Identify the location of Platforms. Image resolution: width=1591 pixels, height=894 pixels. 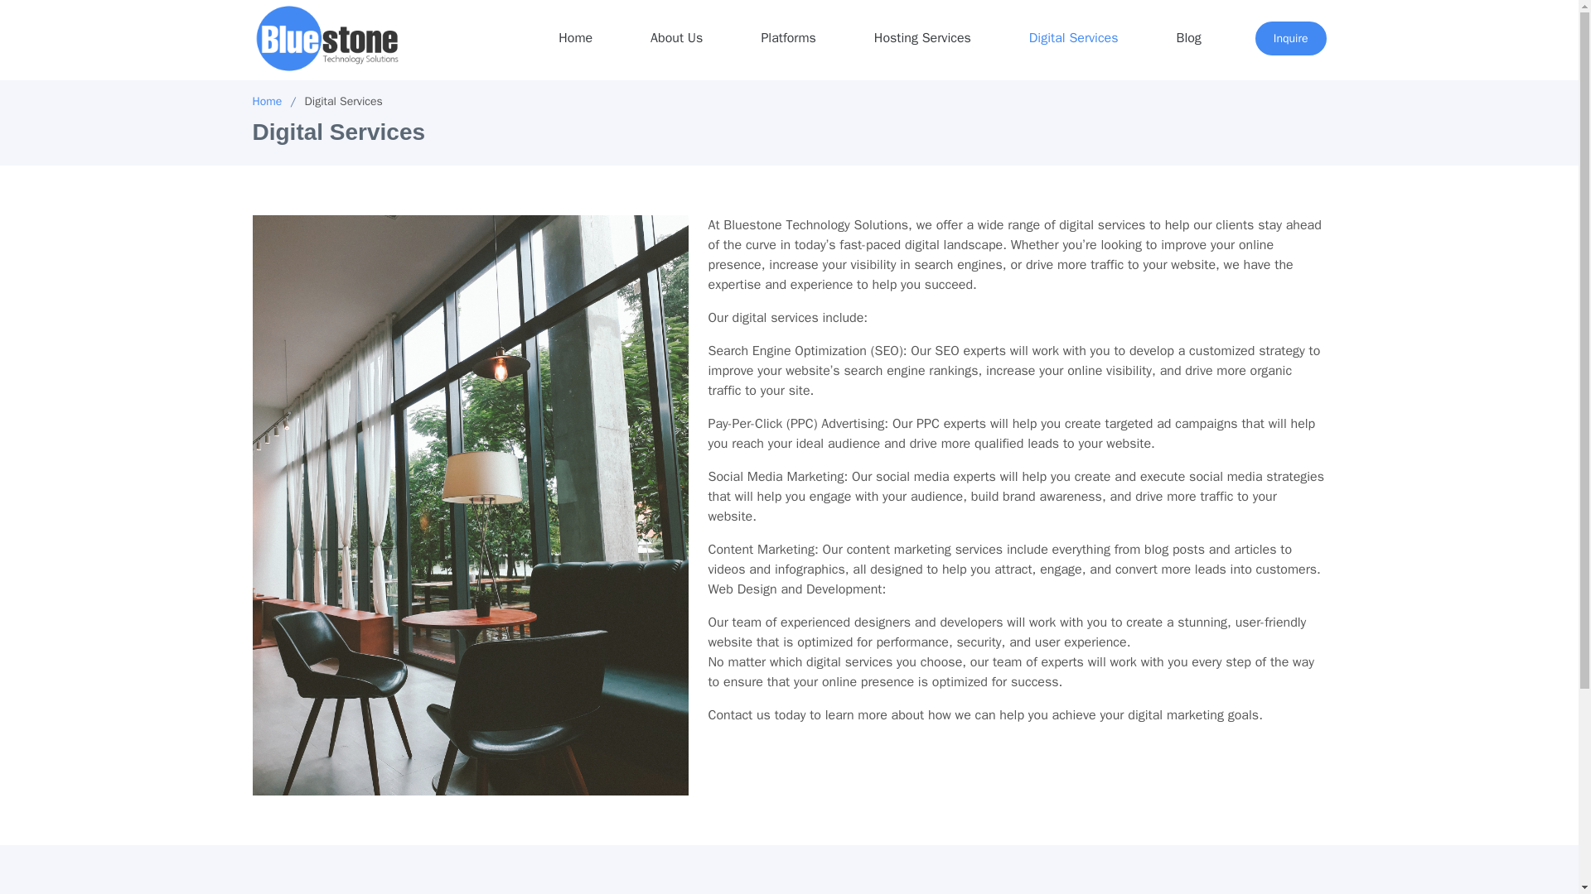
(788, 38).